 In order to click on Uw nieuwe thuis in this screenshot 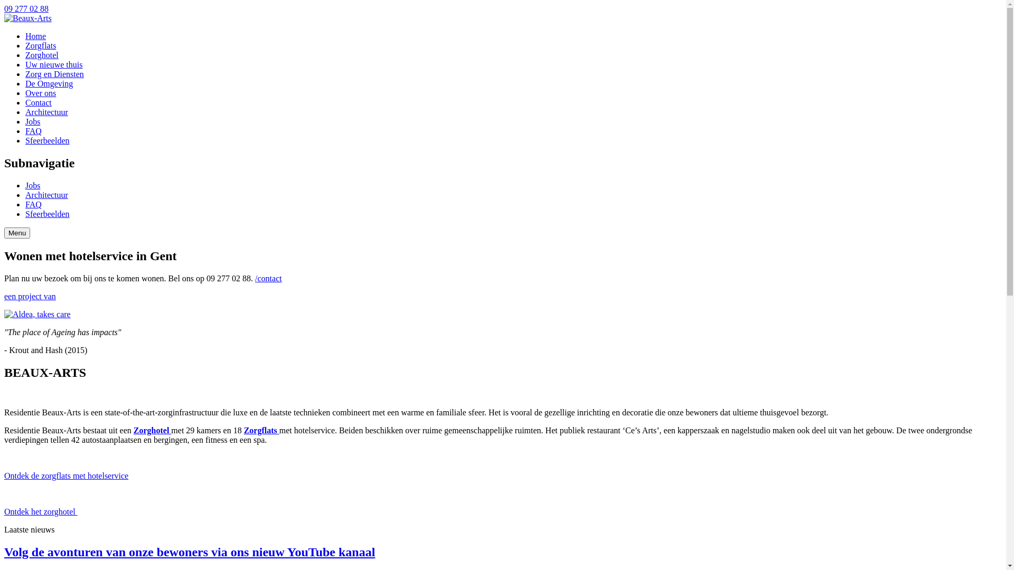, I will do `click(54, 64)`.